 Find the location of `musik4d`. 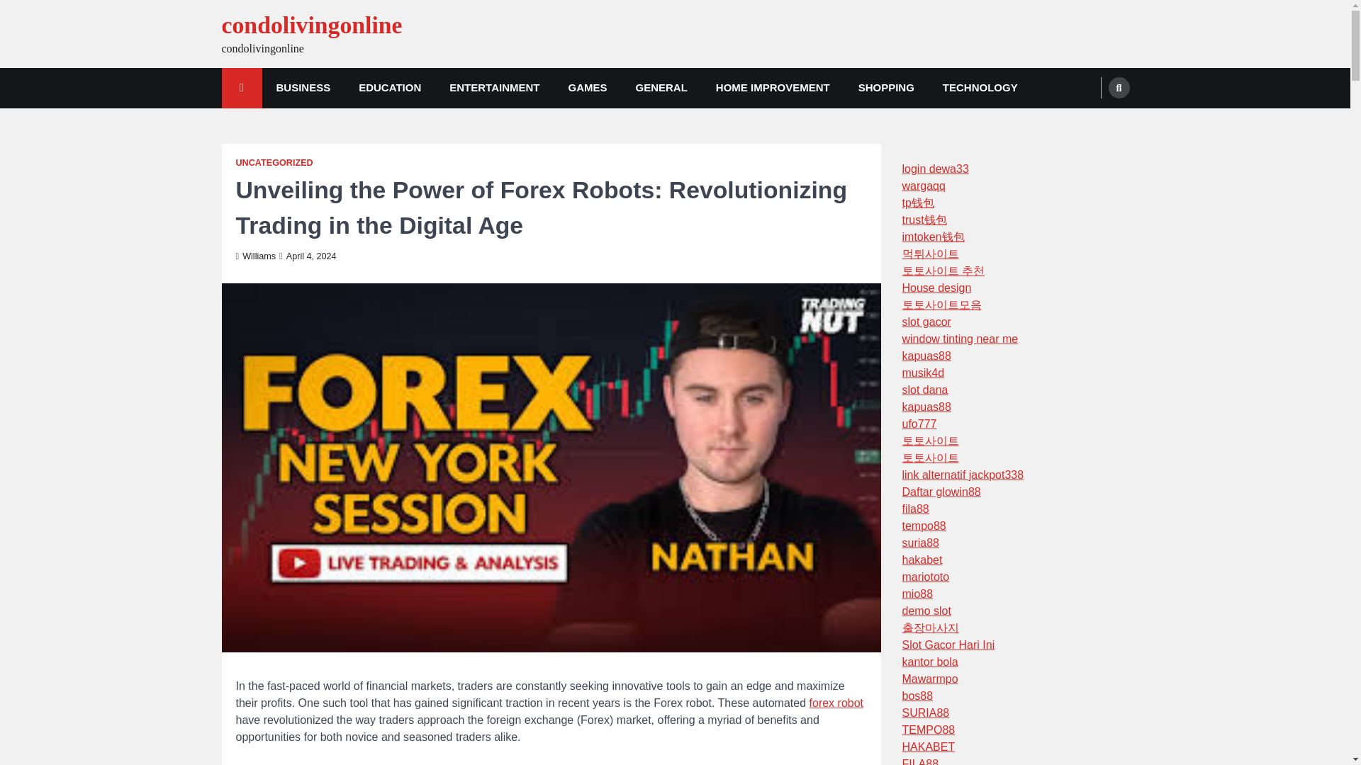

musik4d is located at coordinates (923, 373).